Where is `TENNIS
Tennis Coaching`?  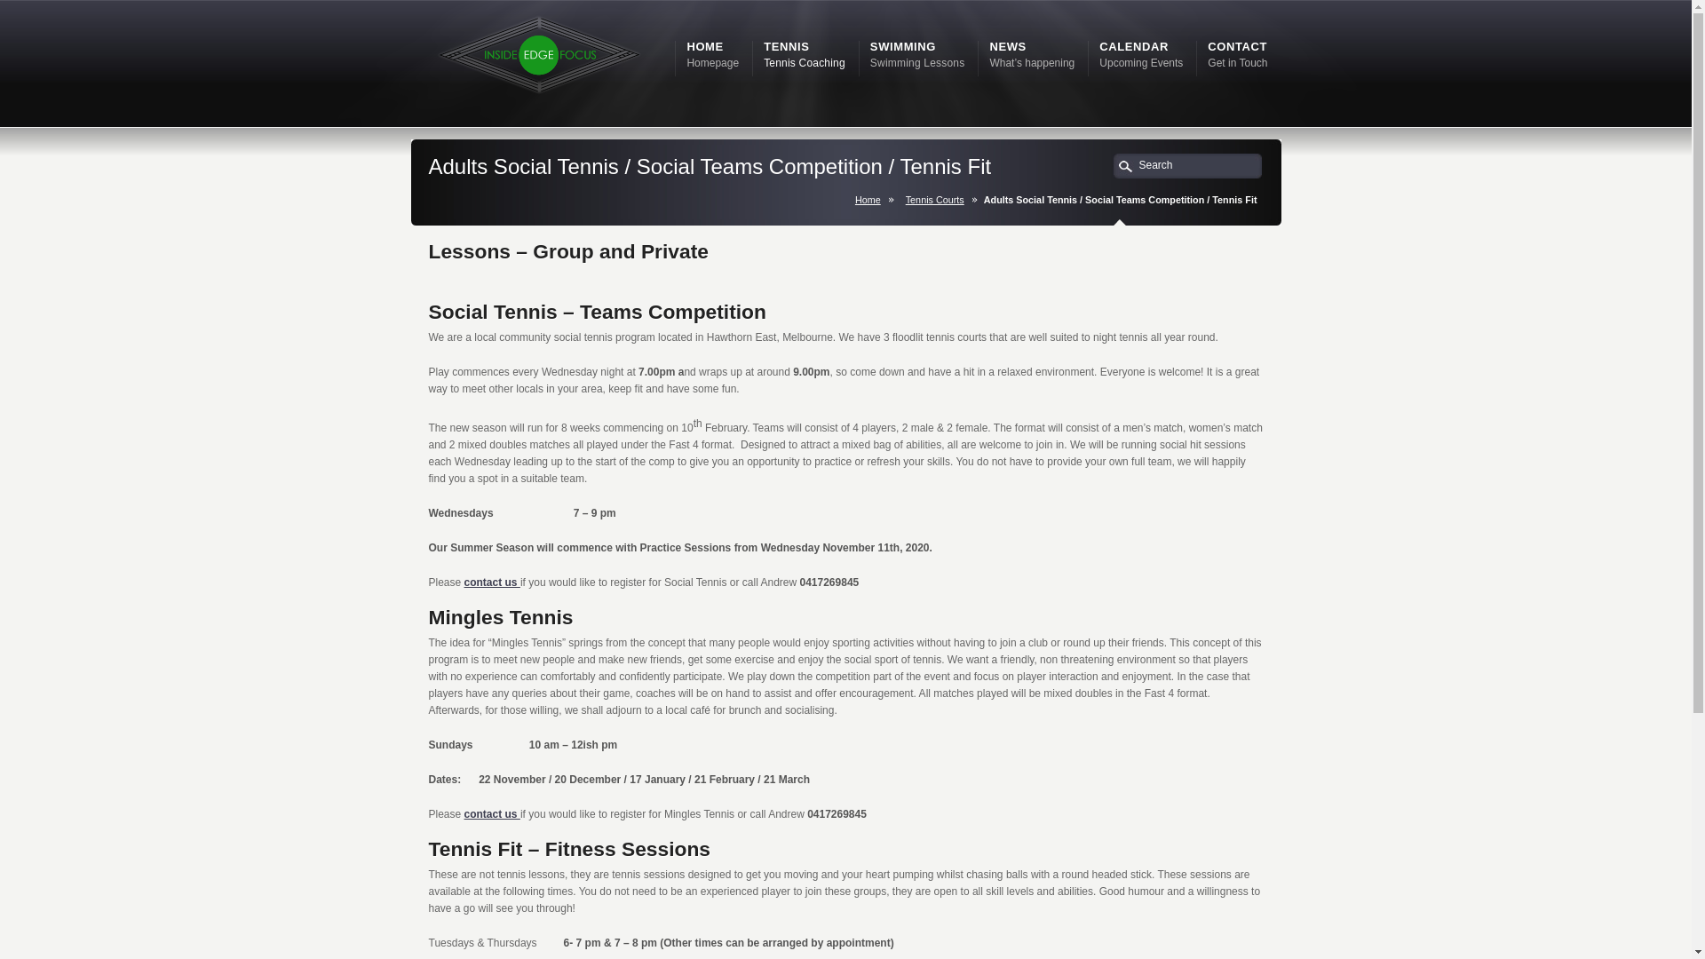 TENNIS
Tennis Coaching is located at coordinates (805, 55).